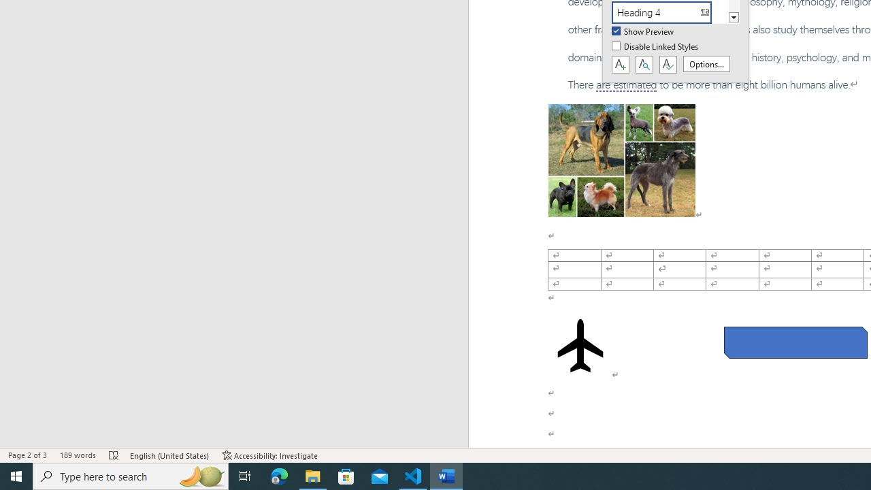 This screenshot has width=871, height=490. Describe the element at coordinates (706, 64) in the screenshot. I see `Options...` at that location.